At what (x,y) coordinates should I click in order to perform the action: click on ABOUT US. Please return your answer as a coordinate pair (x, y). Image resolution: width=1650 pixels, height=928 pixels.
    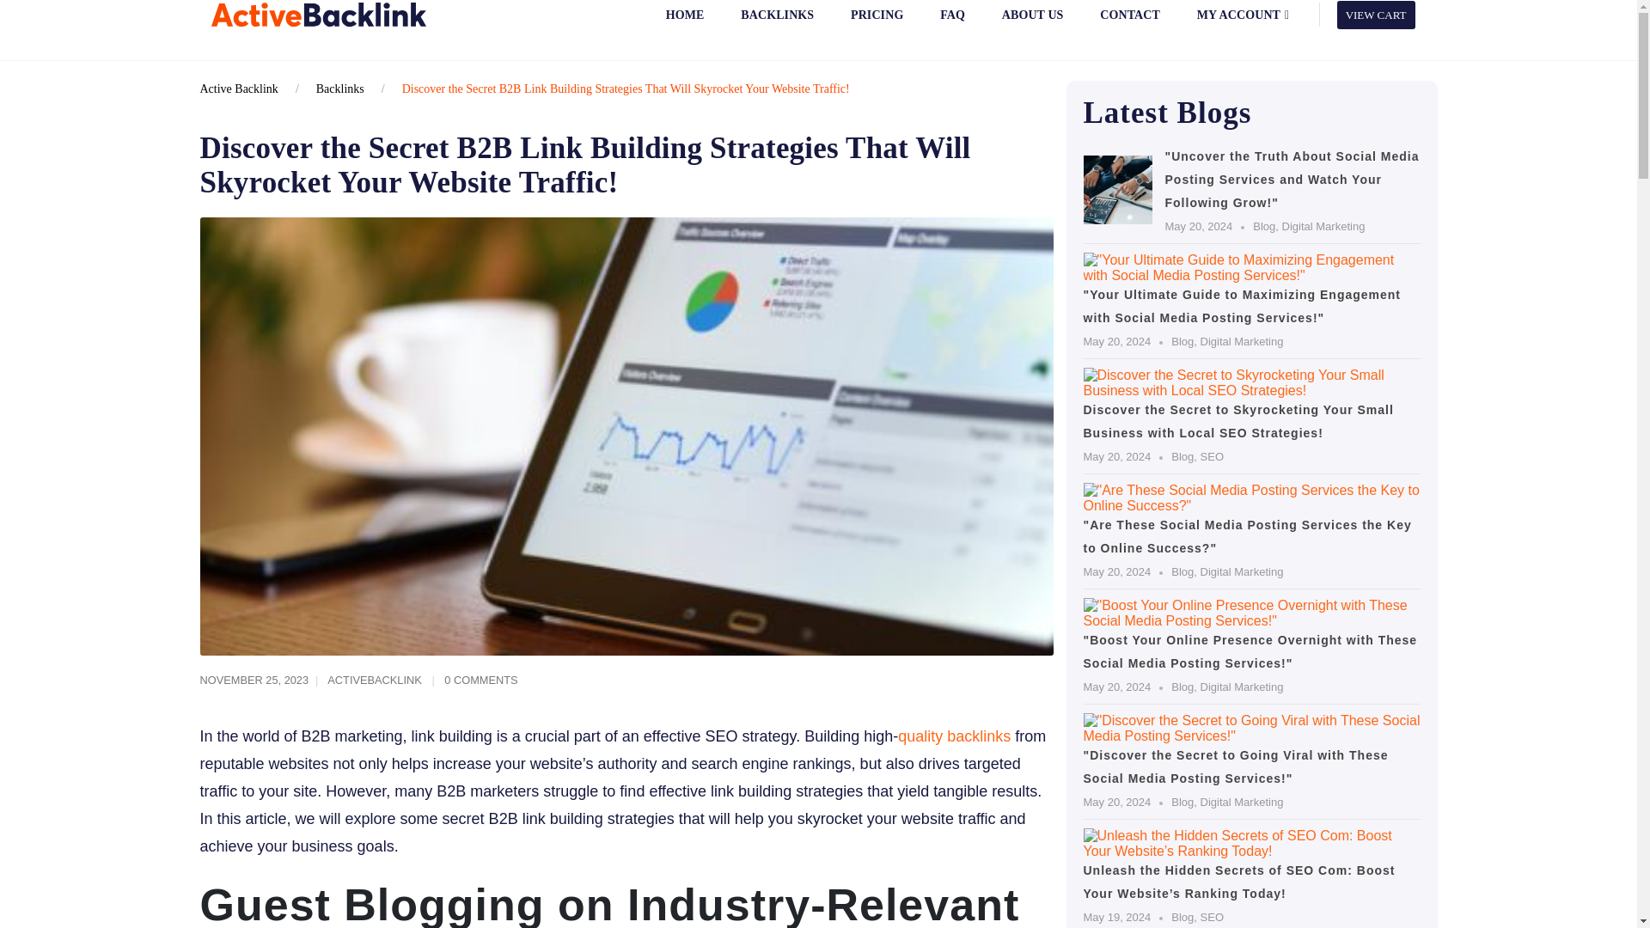
    Looking at the image, I should click on (1031, 24).